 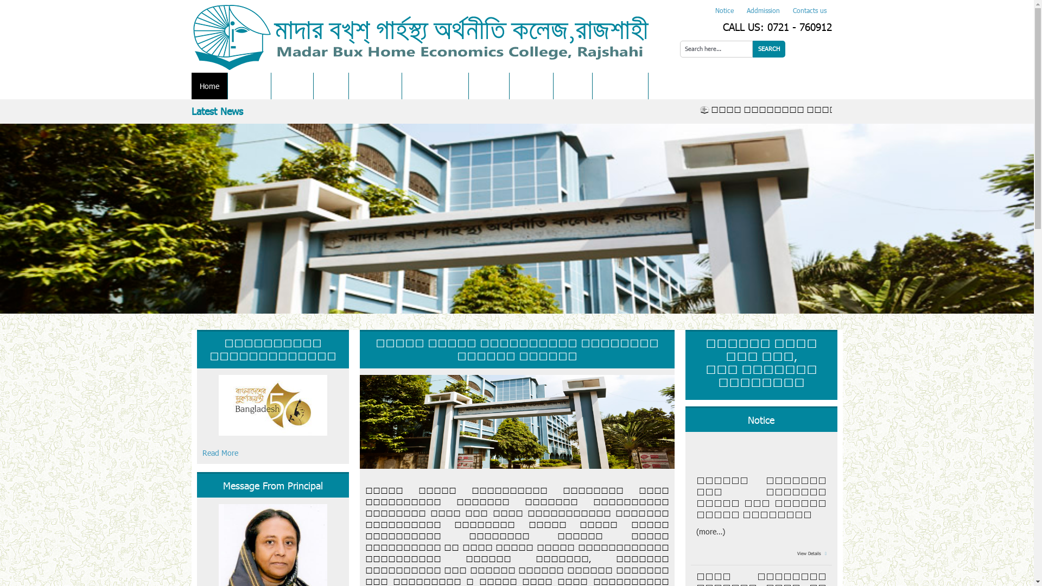 I want to click on Notices, so click(x=489, y=86).